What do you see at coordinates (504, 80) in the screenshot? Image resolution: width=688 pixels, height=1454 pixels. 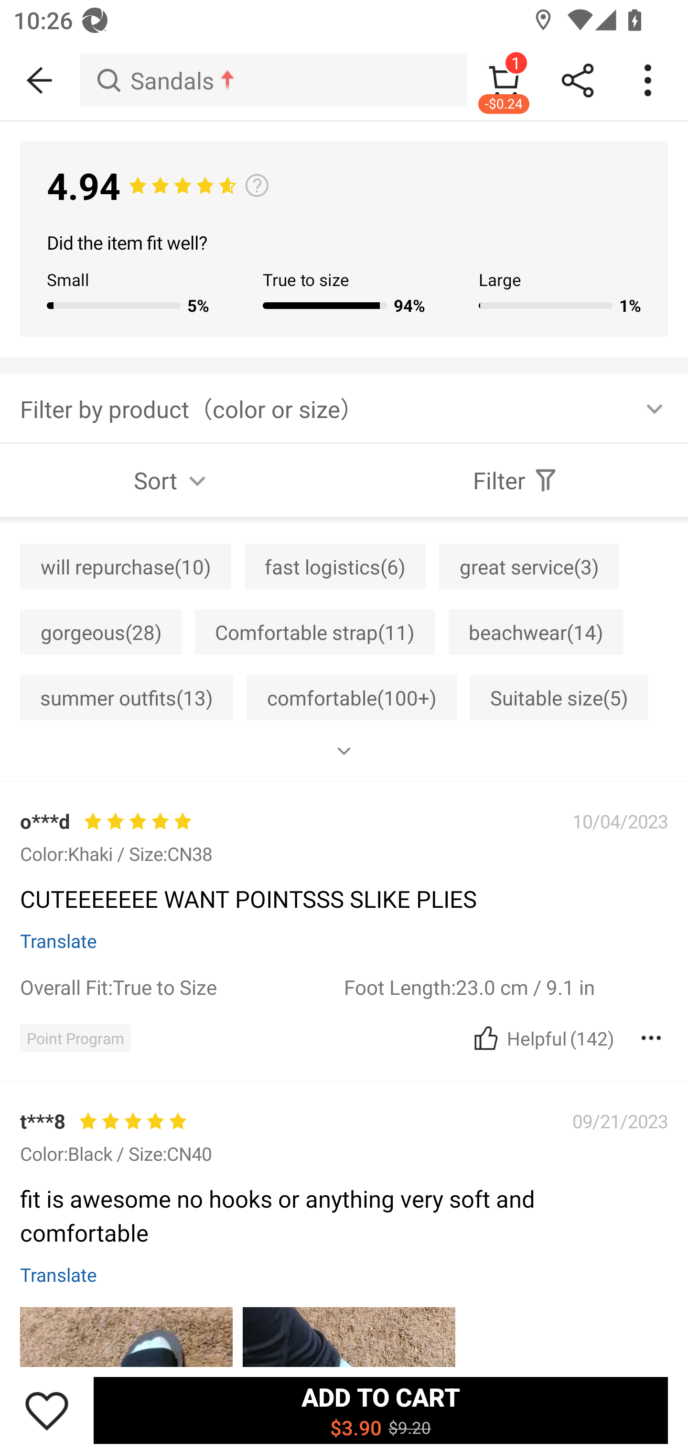 I see `1 -$0.24` at bounding box center [504, 80].